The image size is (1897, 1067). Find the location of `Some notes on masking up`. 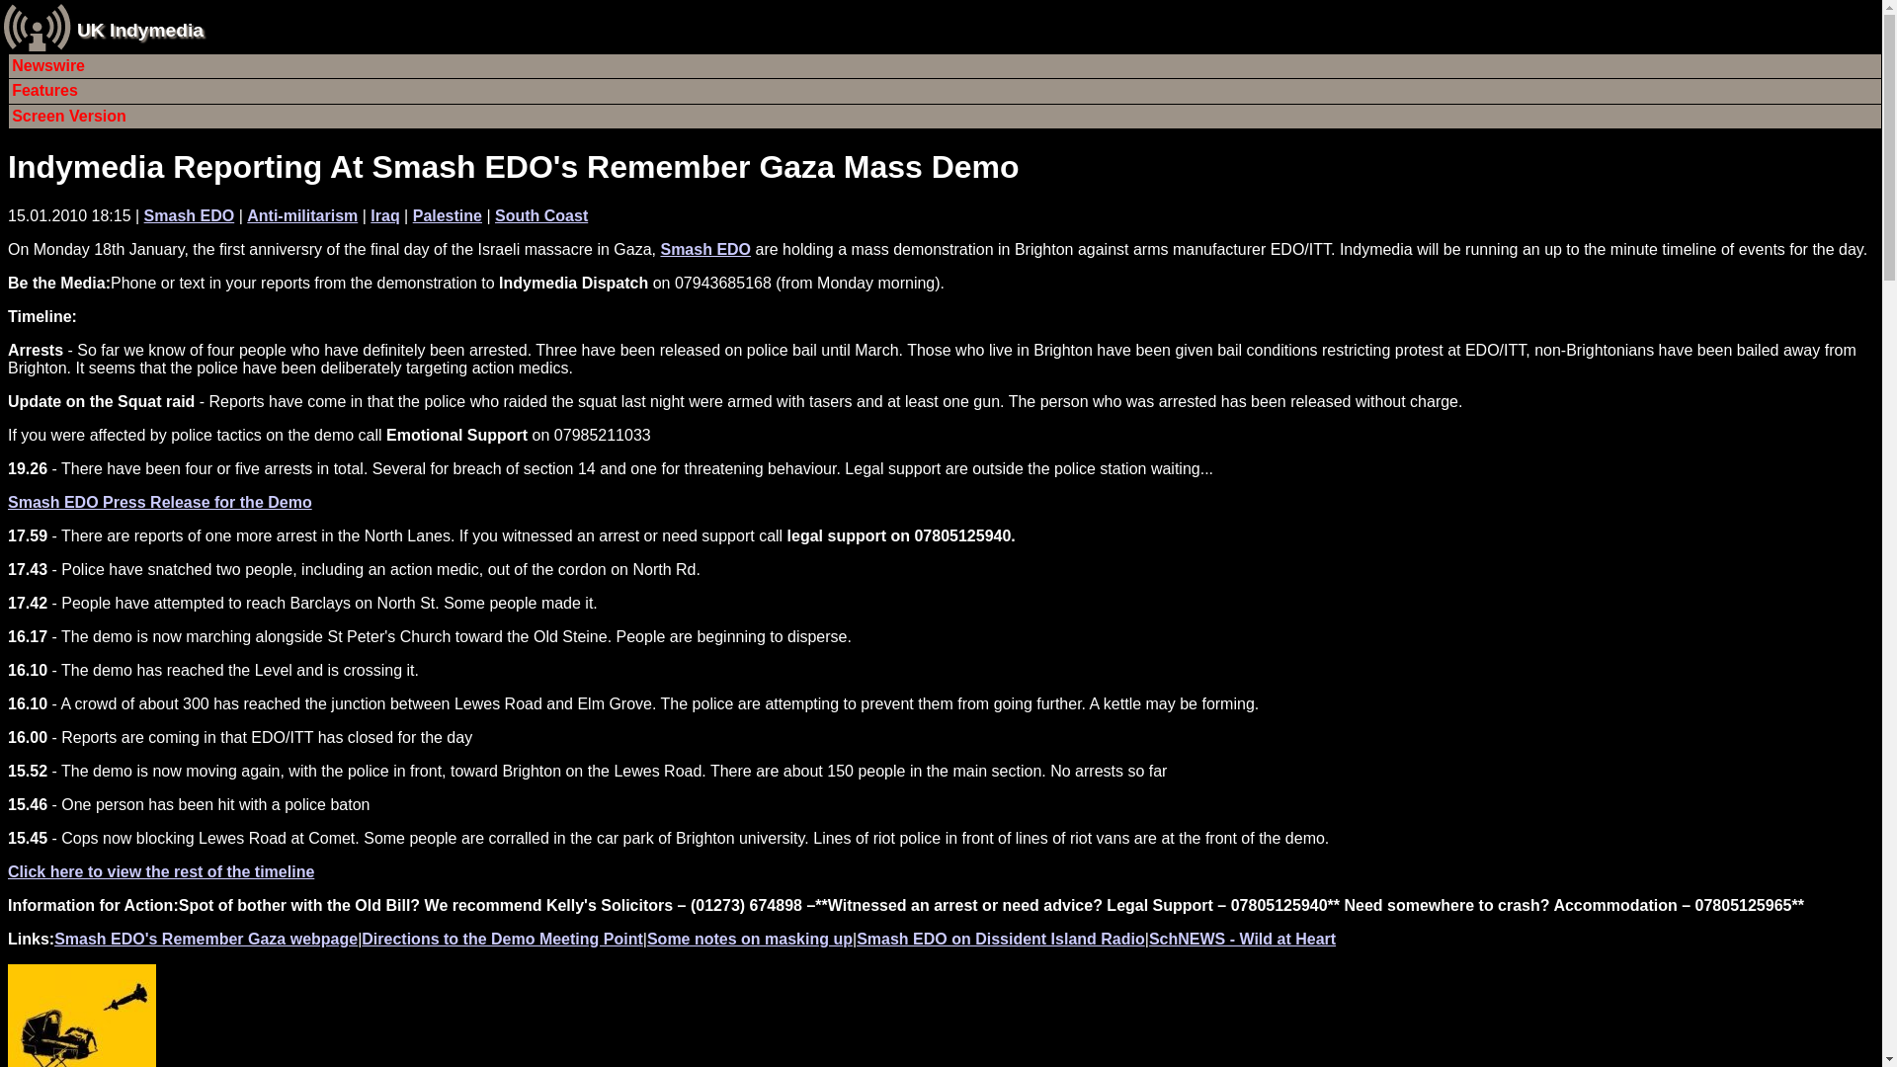

Some notes on masking up is located at coordinates (749, 939).